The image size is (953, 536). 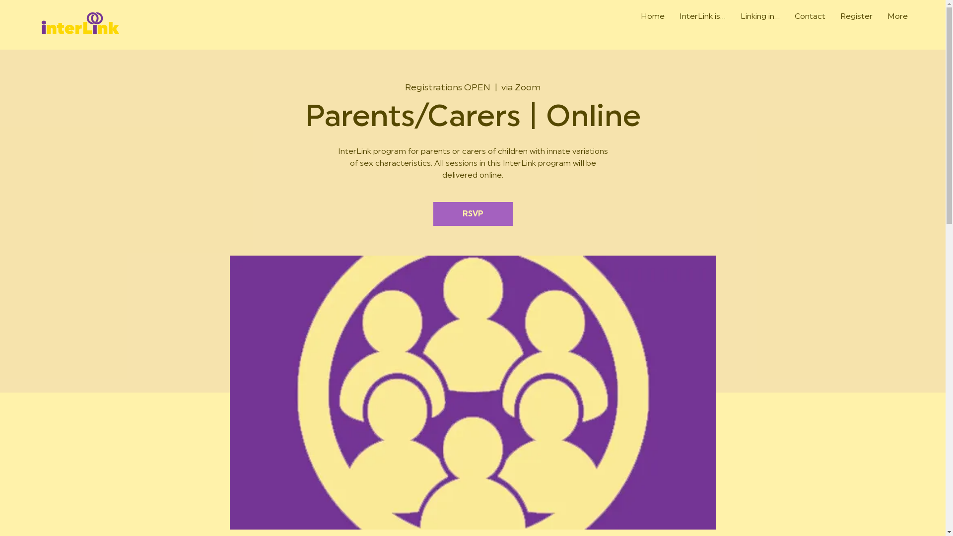 I want to click on Register, so click(x=857, y=23).